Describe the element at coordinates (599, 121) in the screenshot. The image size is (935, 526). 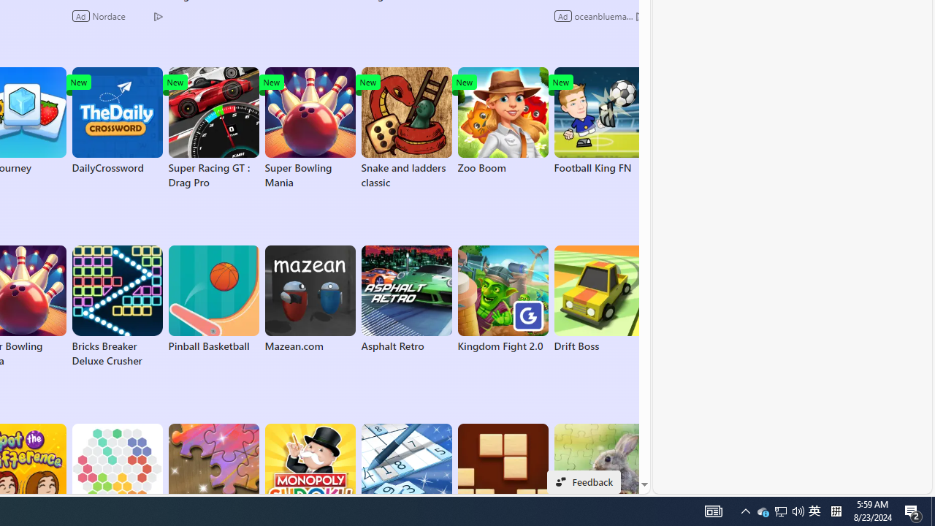
I see `Football King FN` at that location.